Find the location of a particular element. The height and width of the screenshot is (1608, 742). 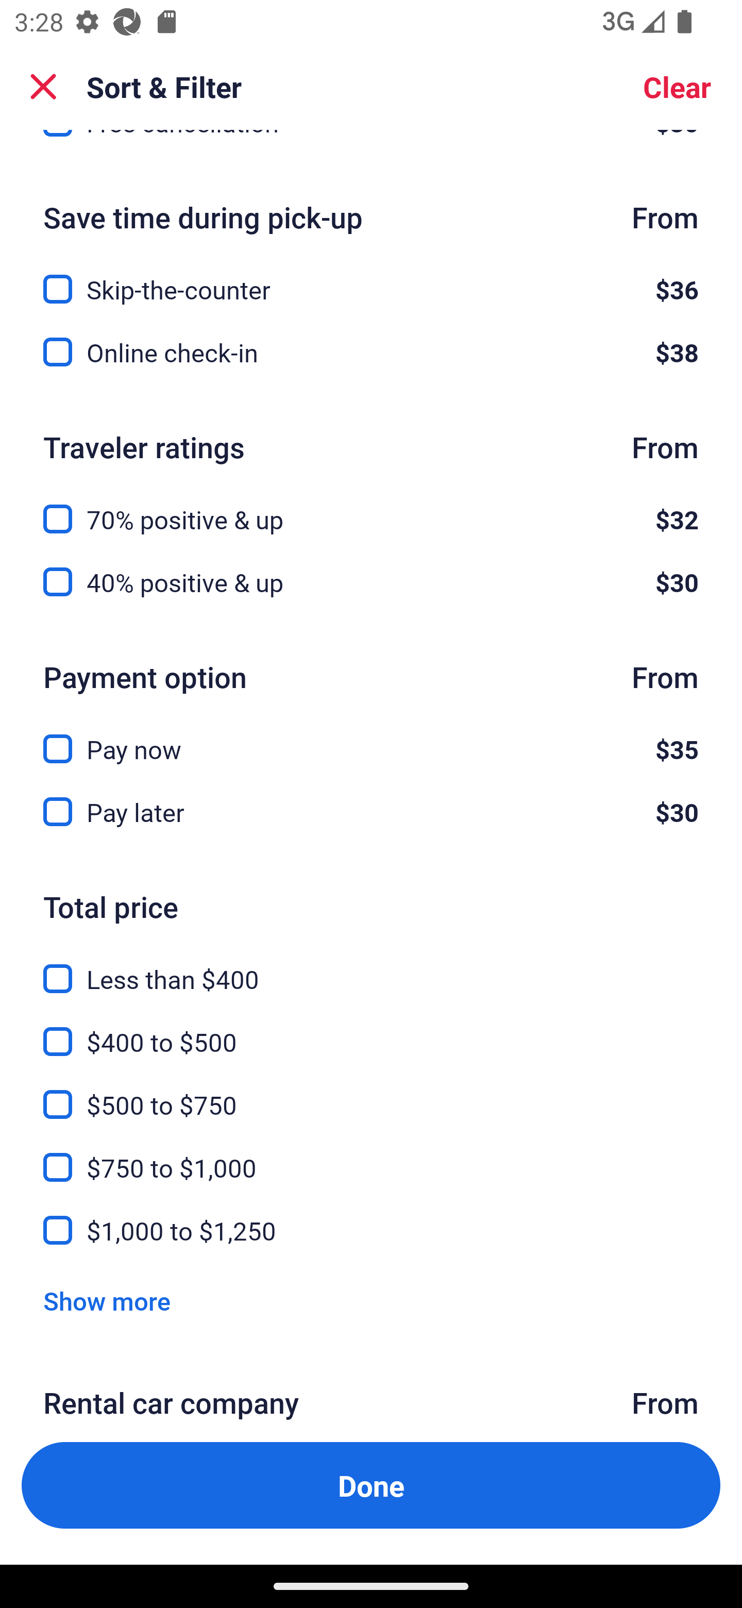

Less than $400, Less than $400 is located at coordinates (371, 967).